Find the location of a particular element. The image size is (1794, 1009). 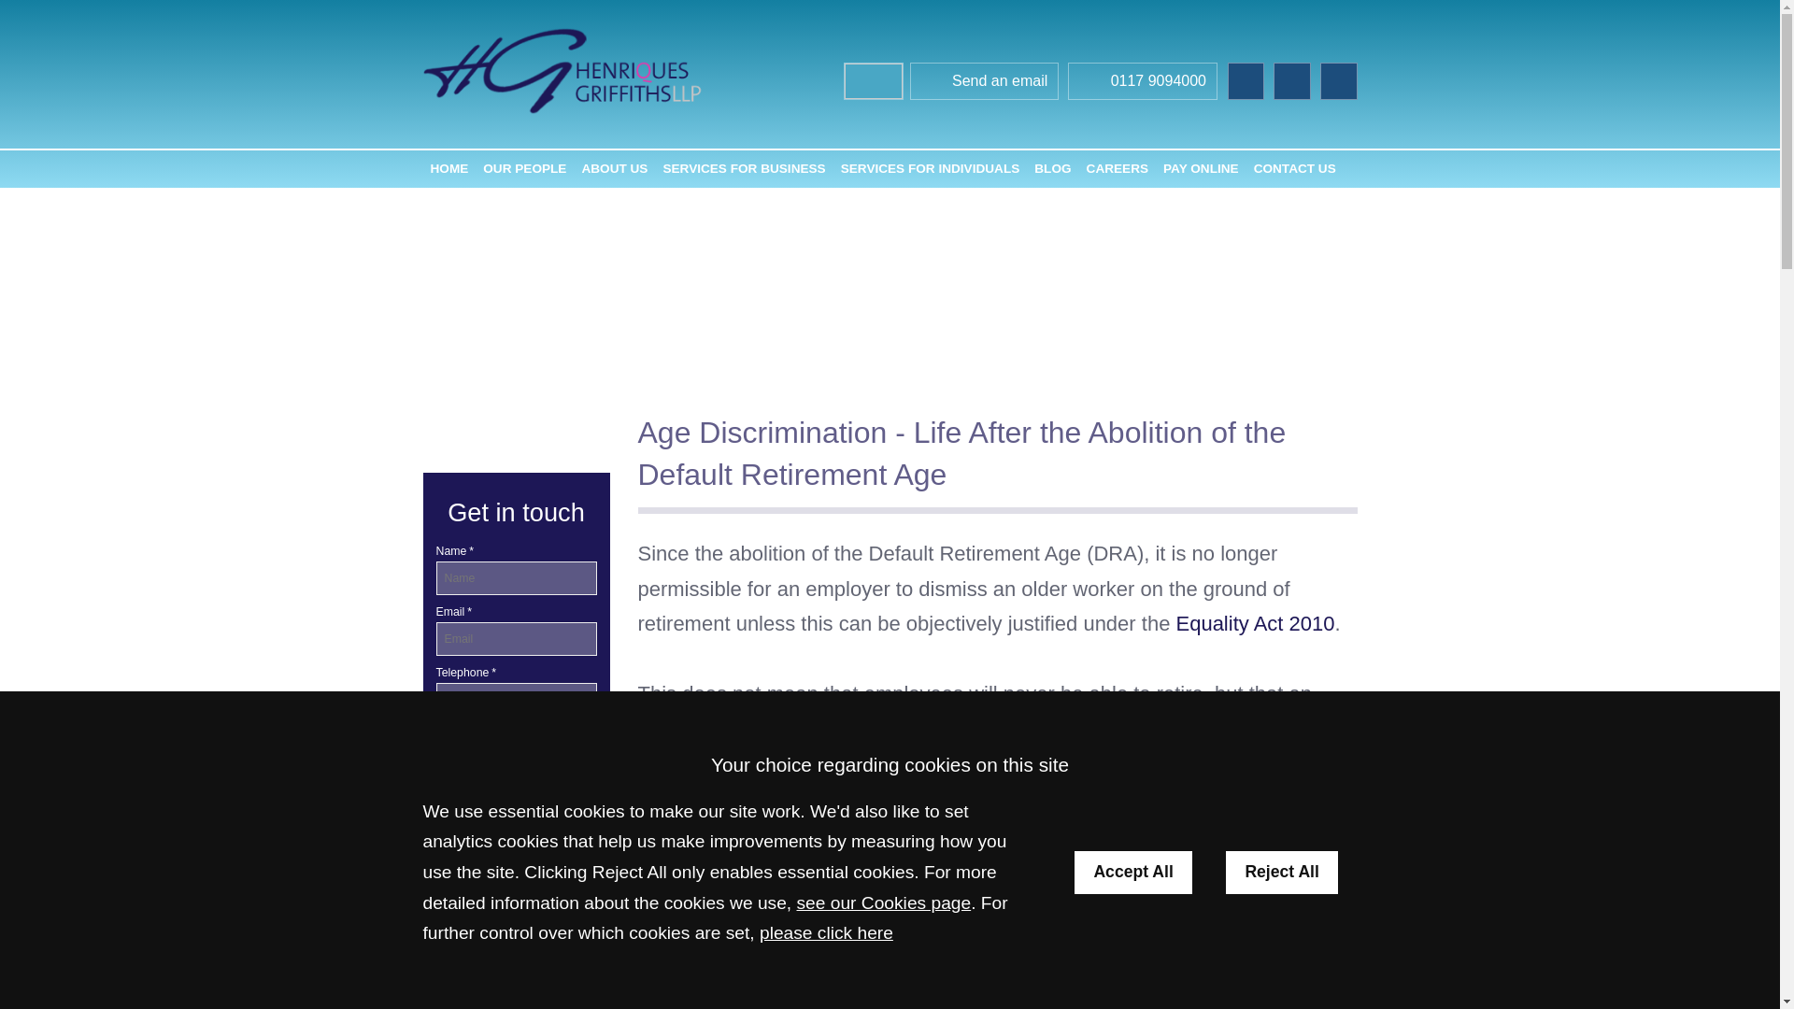

Commercial Client is located at coordinates (489, 854).